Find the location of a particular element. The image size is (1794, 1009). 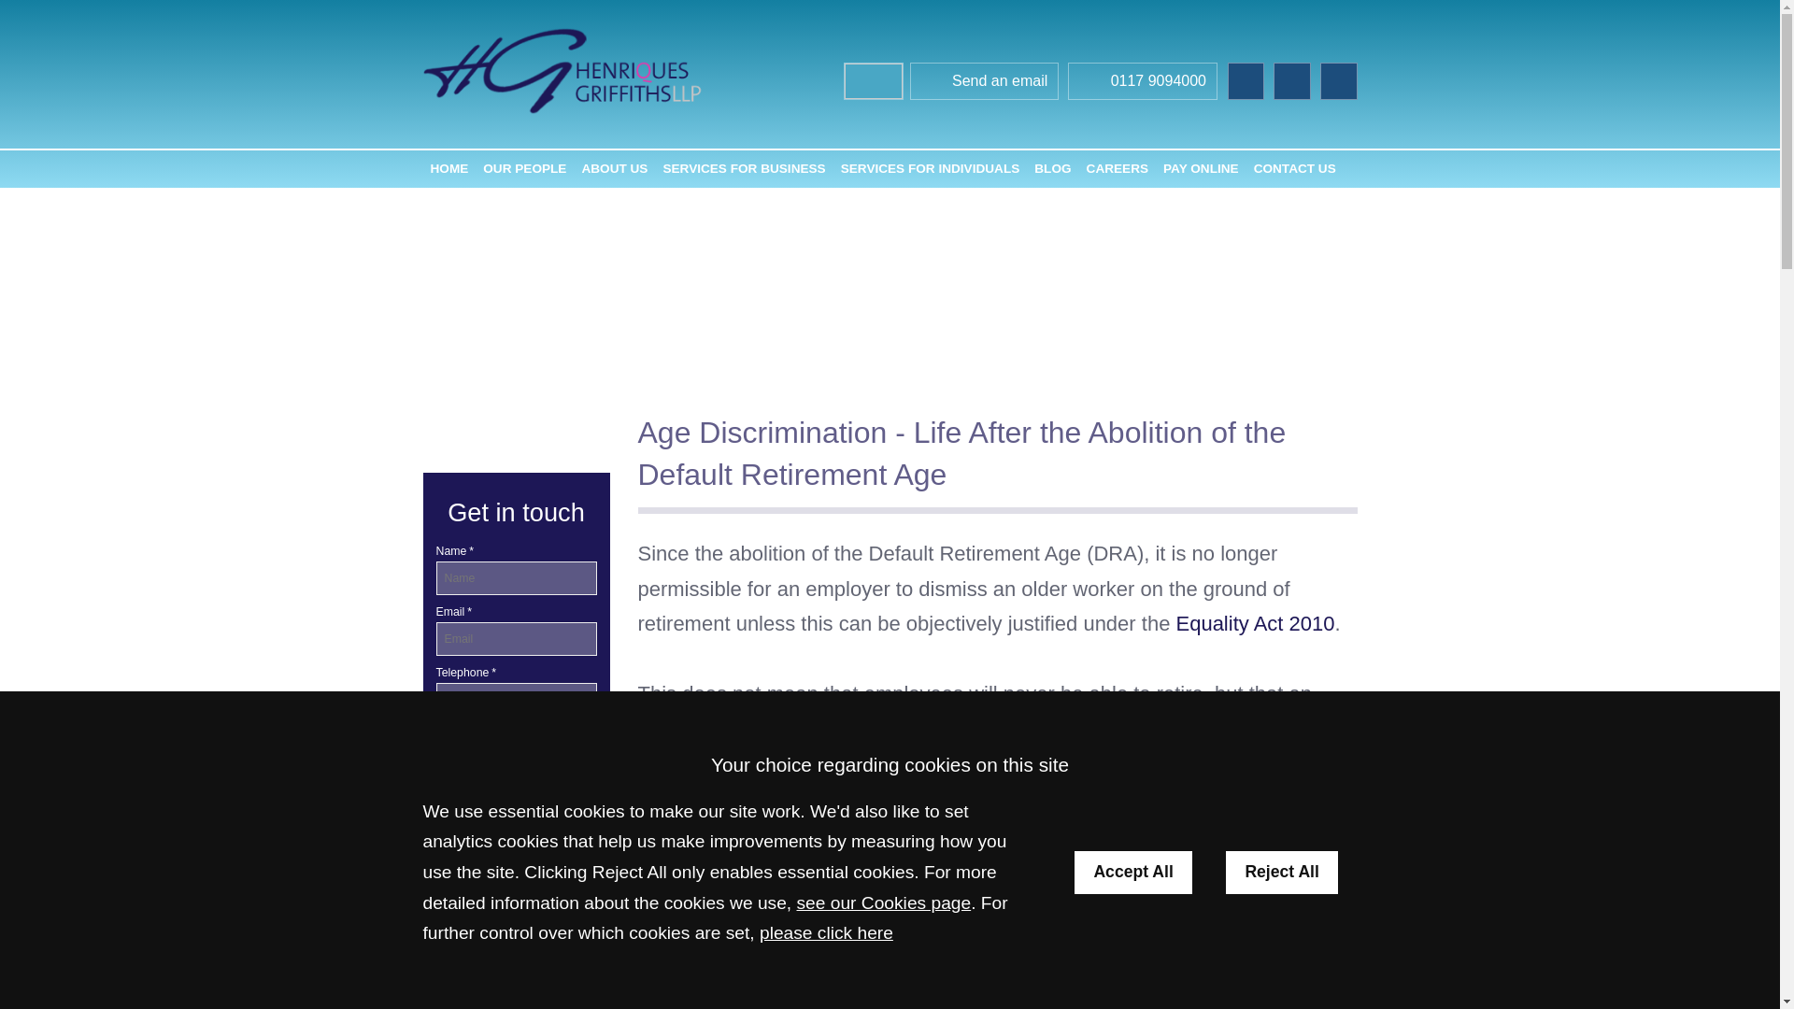

Commercial Client is located at coordinates (489, 854).